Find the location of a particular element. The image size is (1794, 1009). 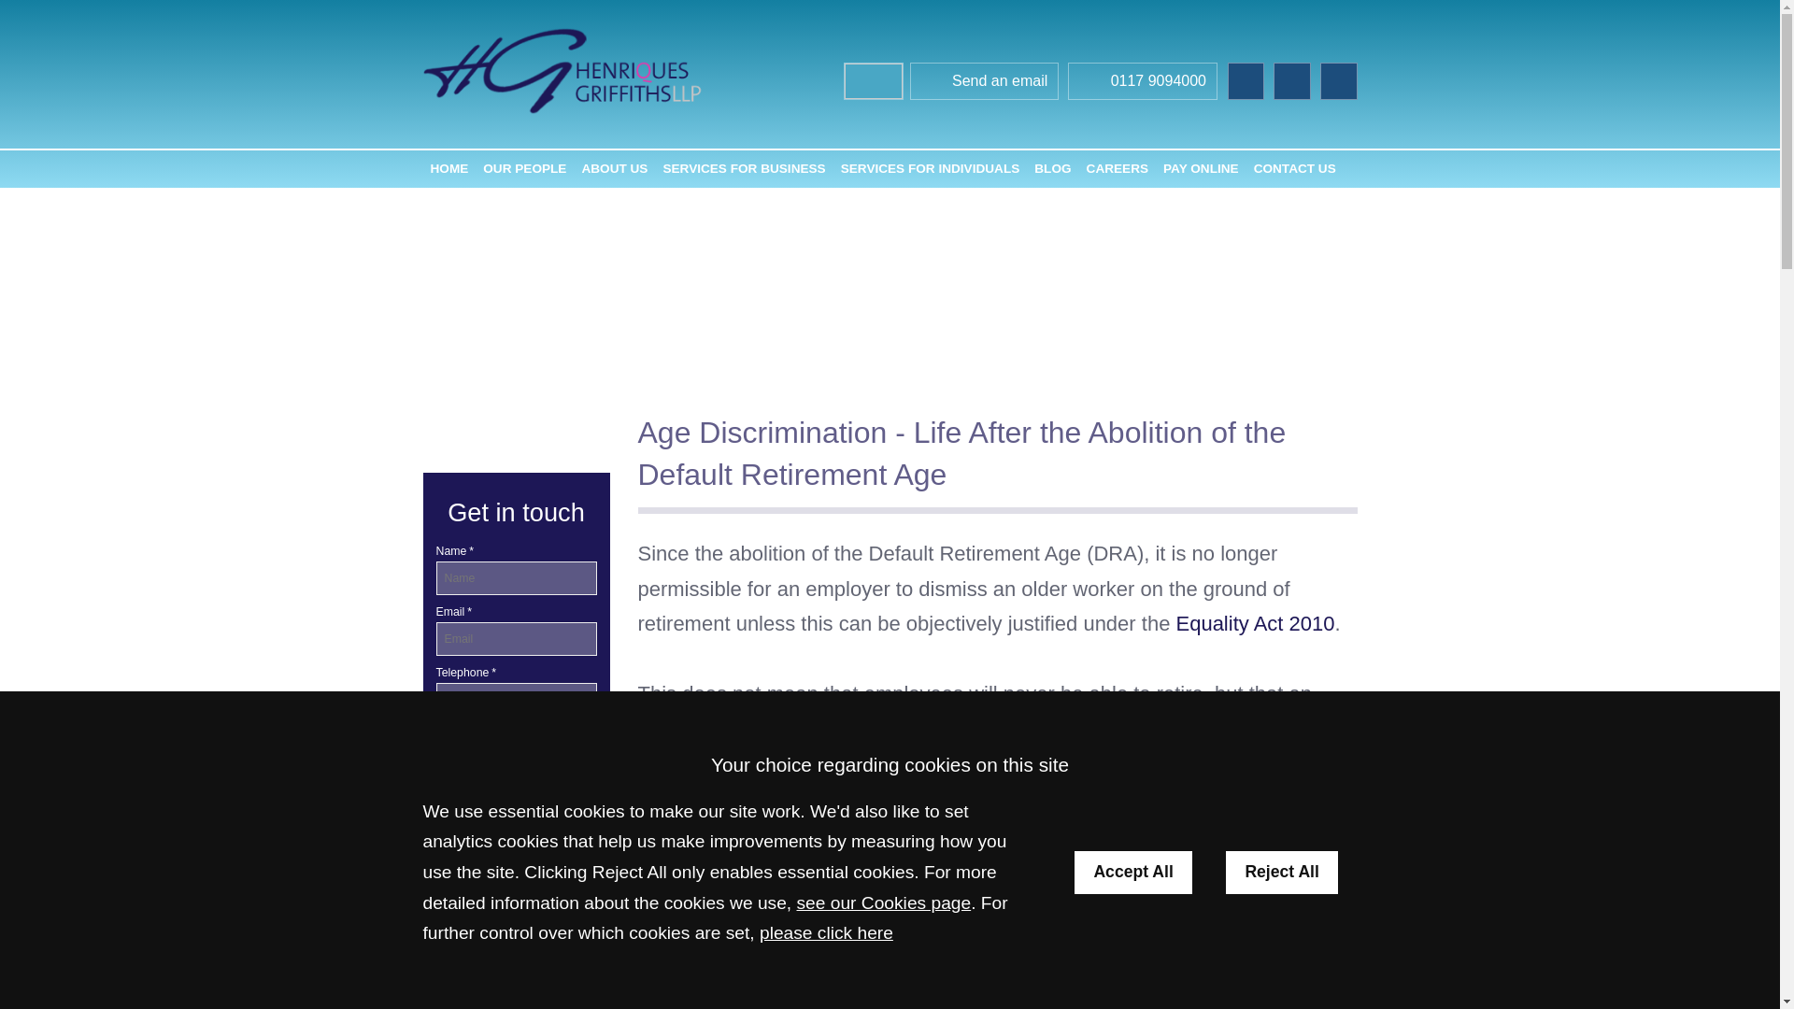

Commercial Client is located at coordinates (489, 854).